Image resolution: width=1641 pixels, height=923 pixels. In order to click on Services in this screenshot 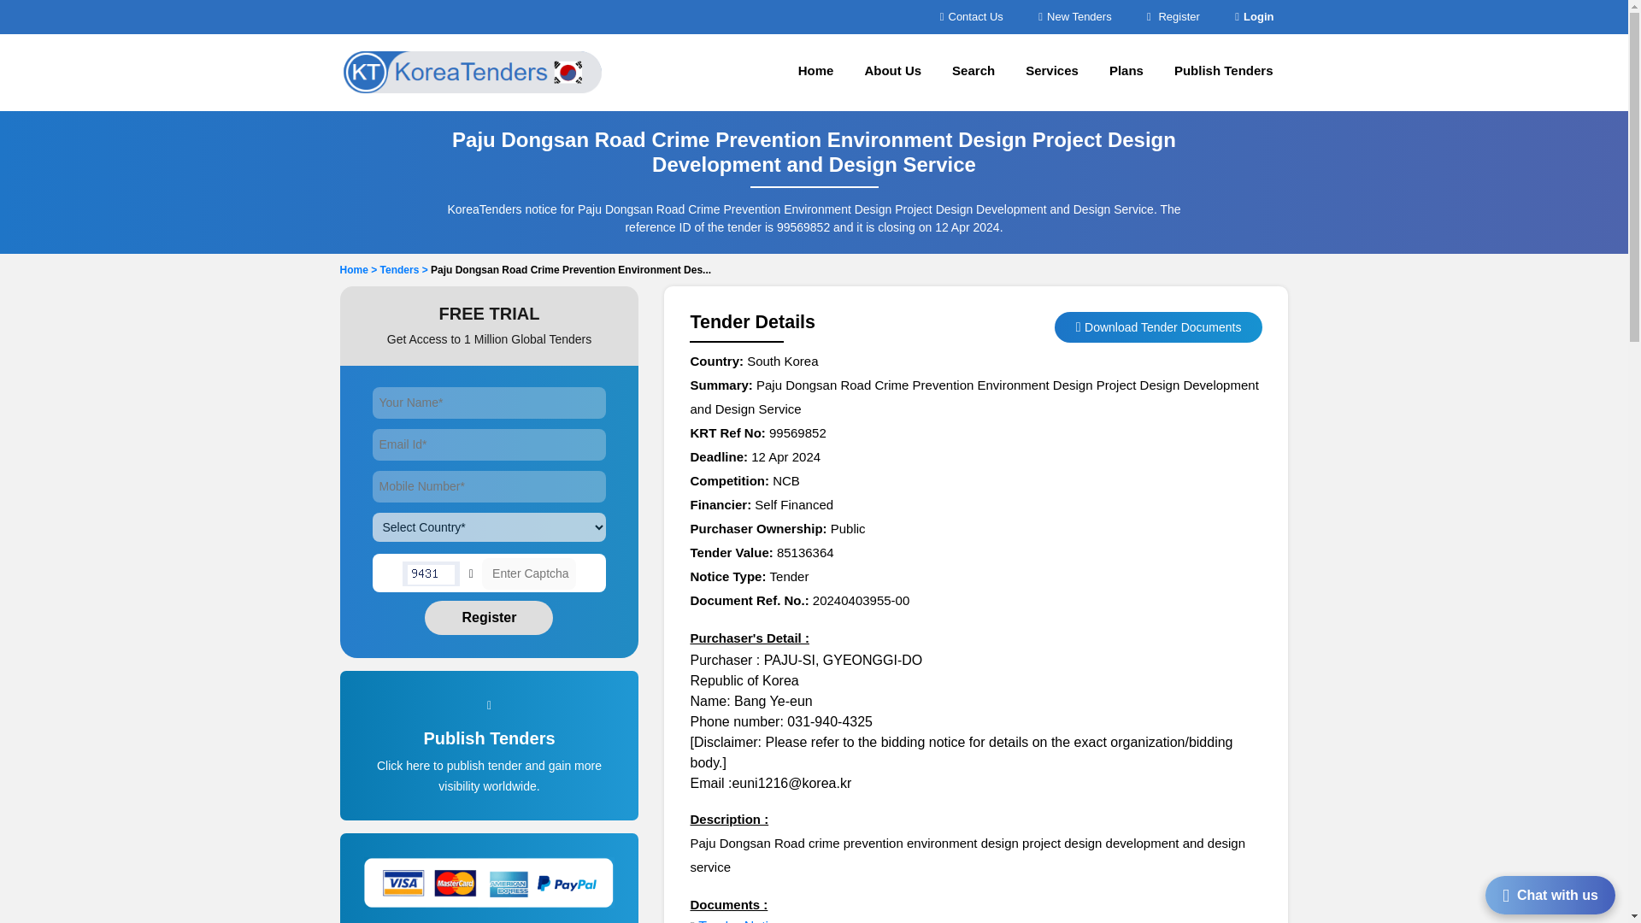, I will do `click(1052, 73)`.